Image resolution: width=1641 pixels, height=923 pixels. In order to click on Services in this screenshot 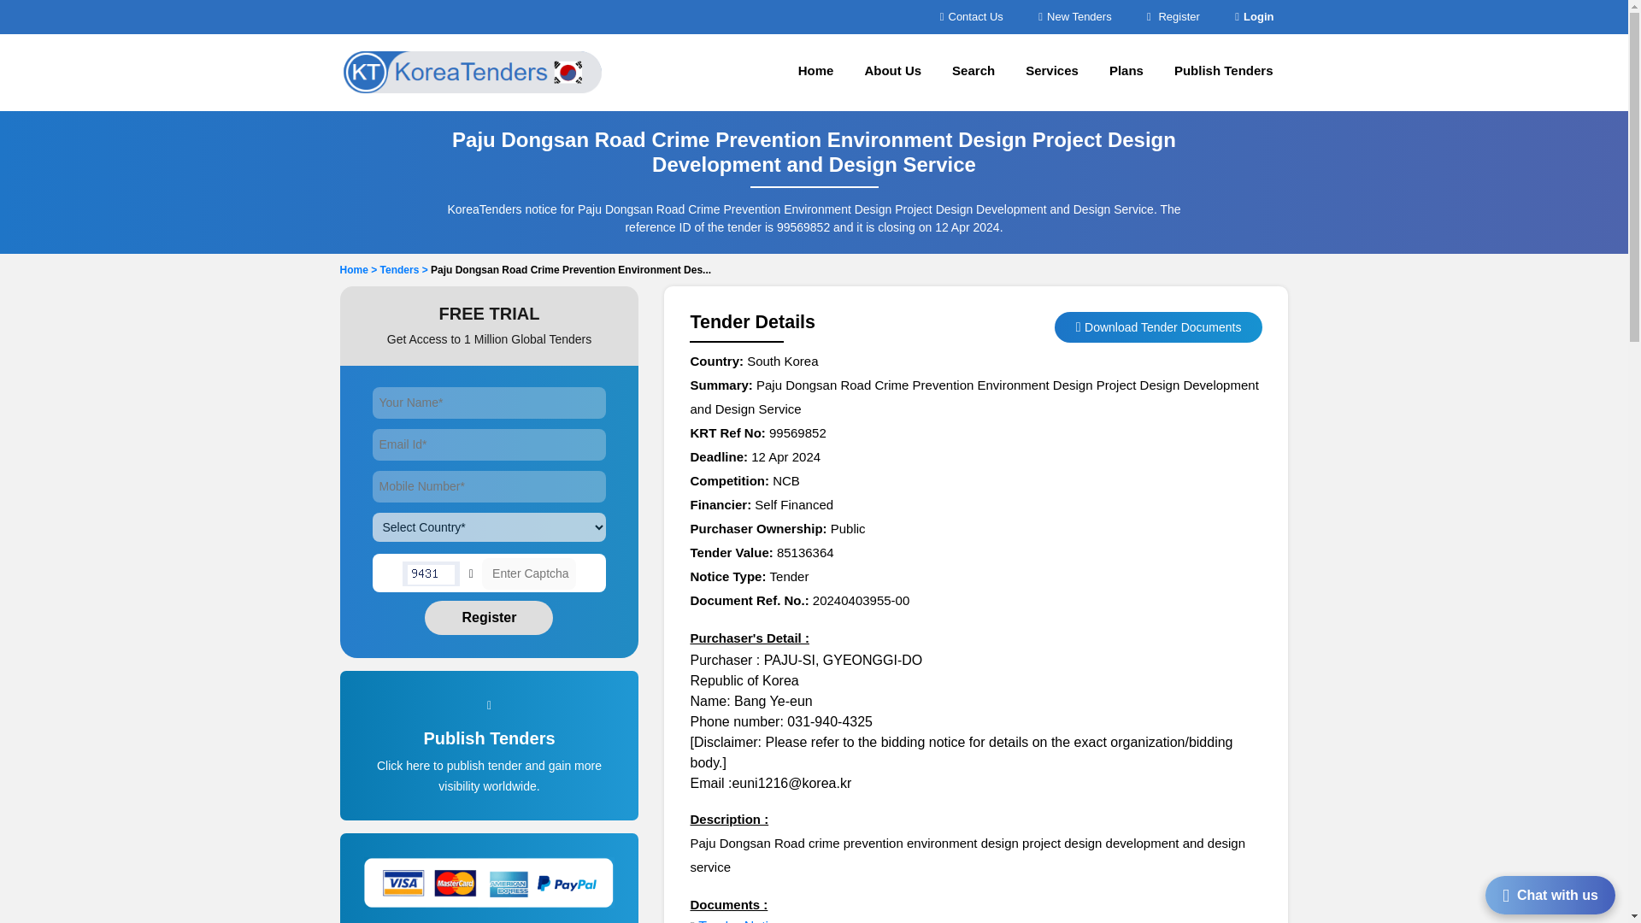, I will do `click(1052, 73)`.